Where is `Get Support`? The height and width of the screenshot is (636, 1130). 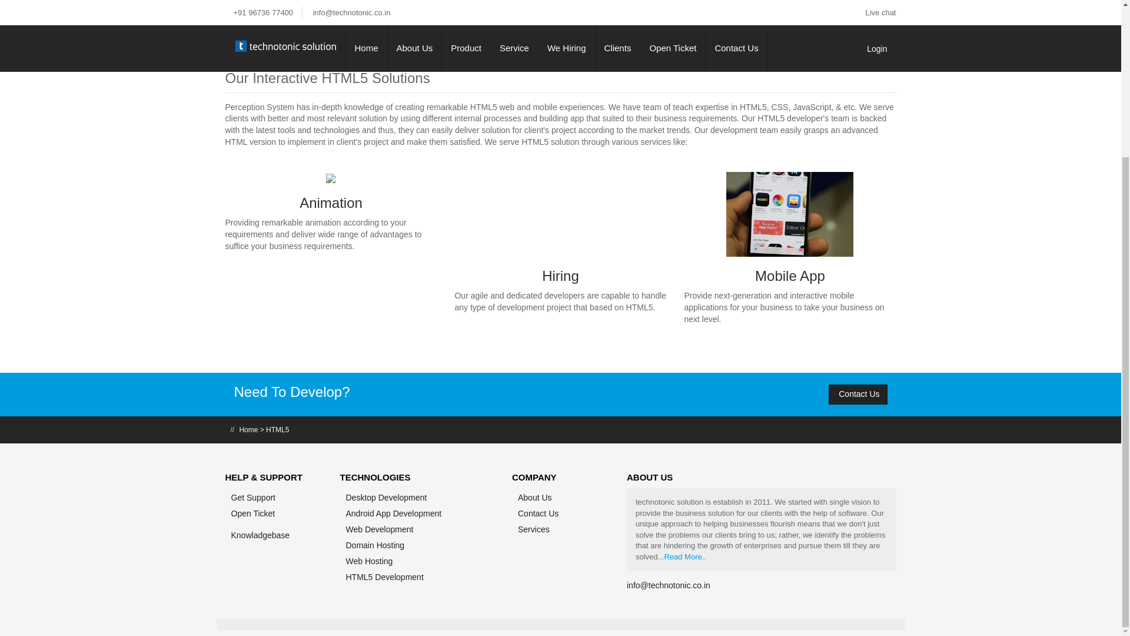 Get Support is located at coordinates (253, 498).